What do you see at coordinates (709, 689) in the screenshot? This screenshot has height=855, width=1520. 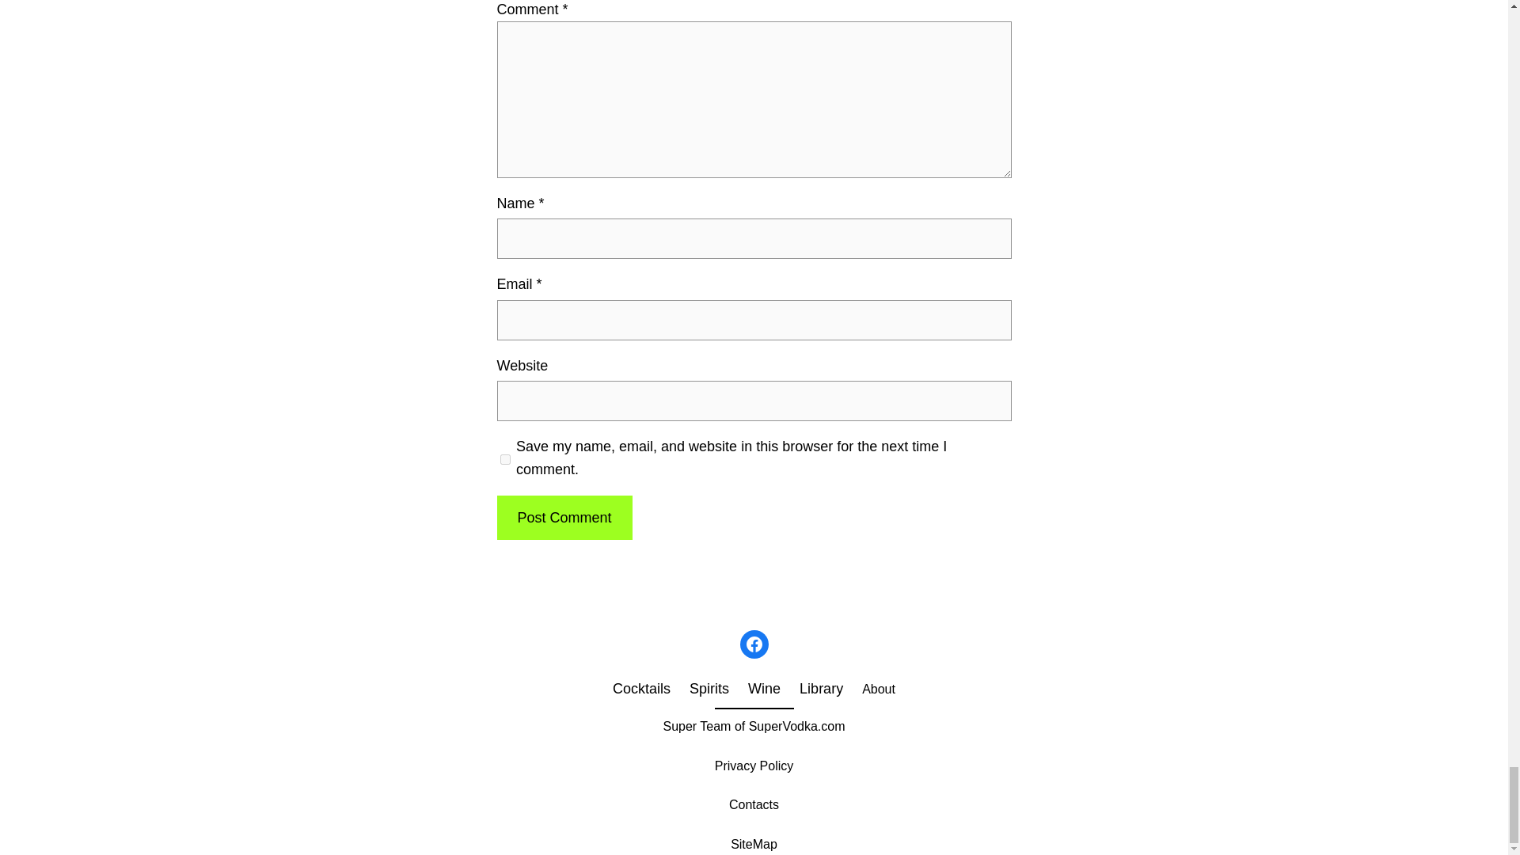 I see `Spirits` at bounding box center [709, 689].